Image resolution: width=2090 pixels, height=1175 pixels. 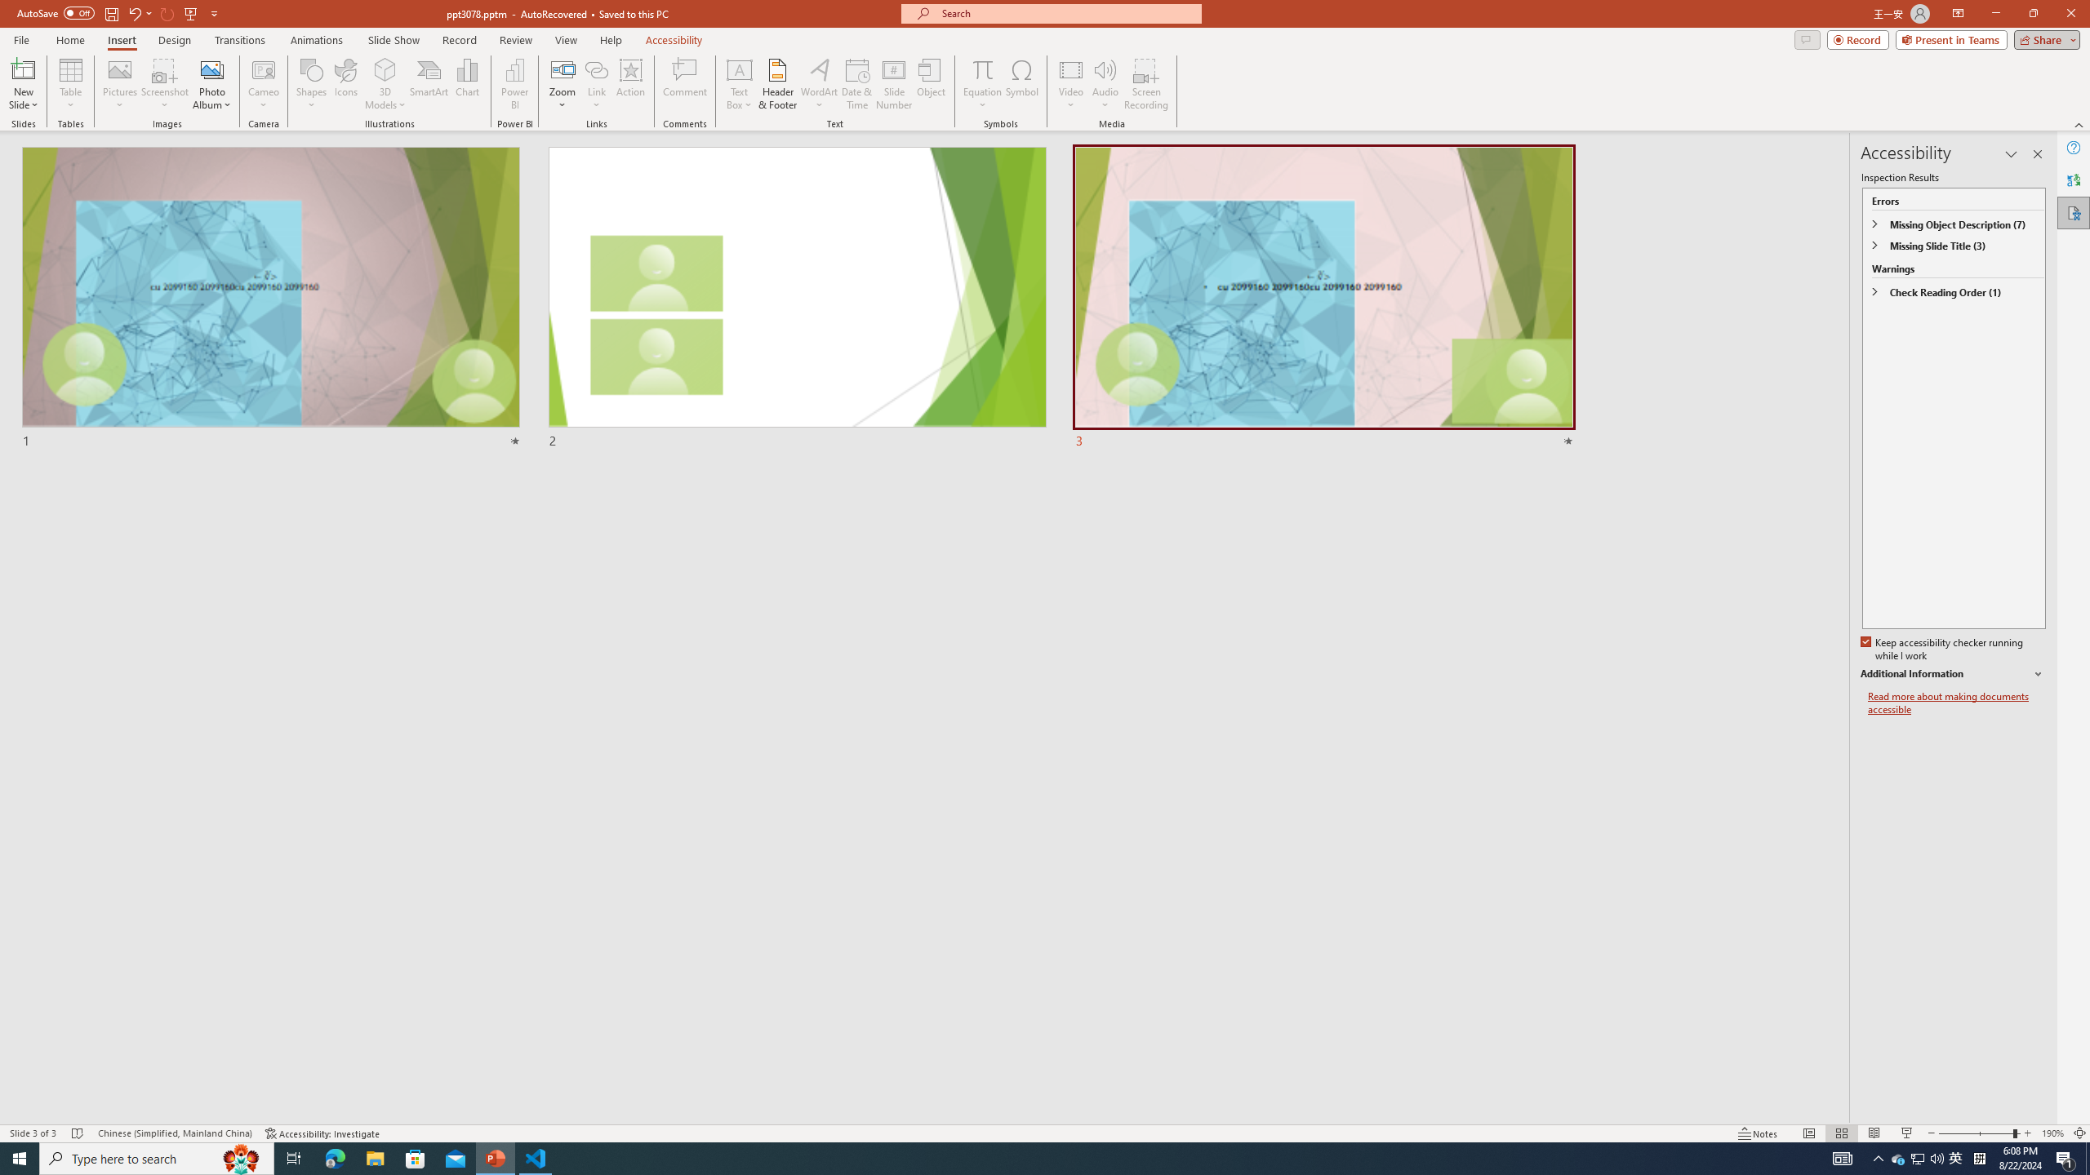 What do you see at coordinates (1071, 84) in the screenshot?
I see `Video` at bounding box center [1071, 84].